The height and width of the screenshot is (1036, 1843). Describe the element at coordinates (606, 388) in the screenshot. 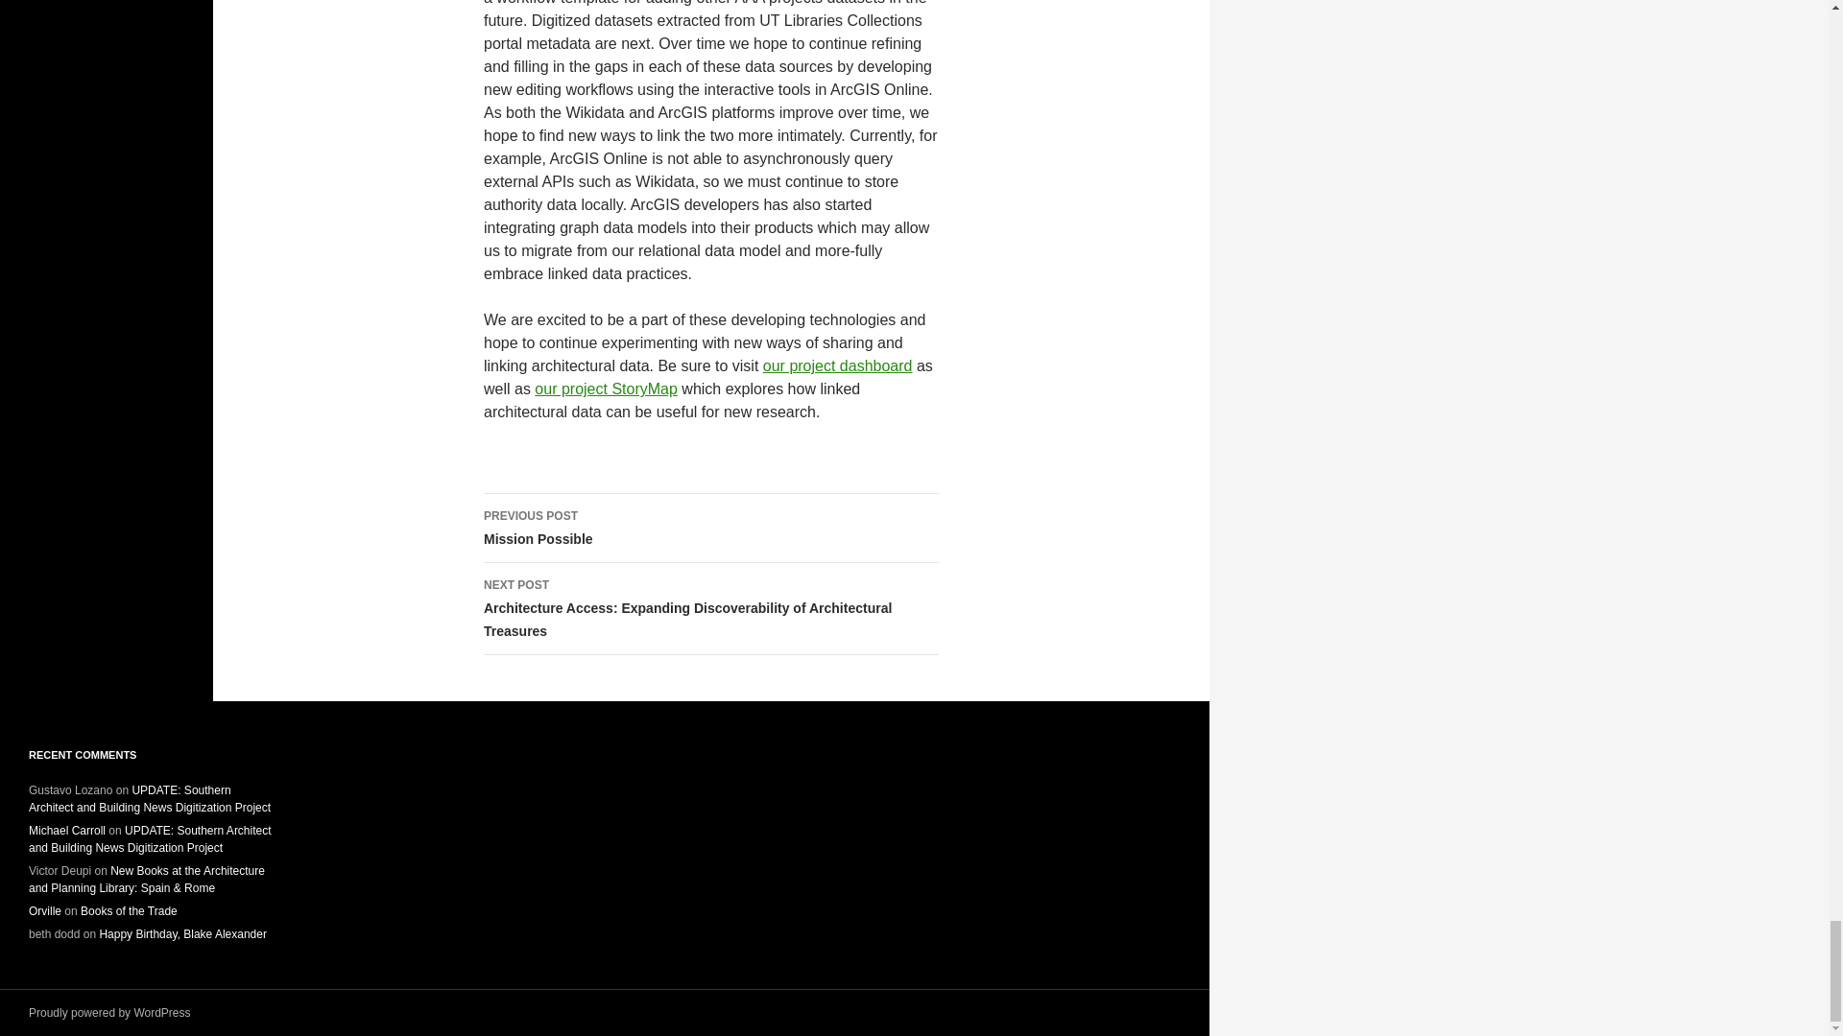

I see `our project StoryMap` at that location.